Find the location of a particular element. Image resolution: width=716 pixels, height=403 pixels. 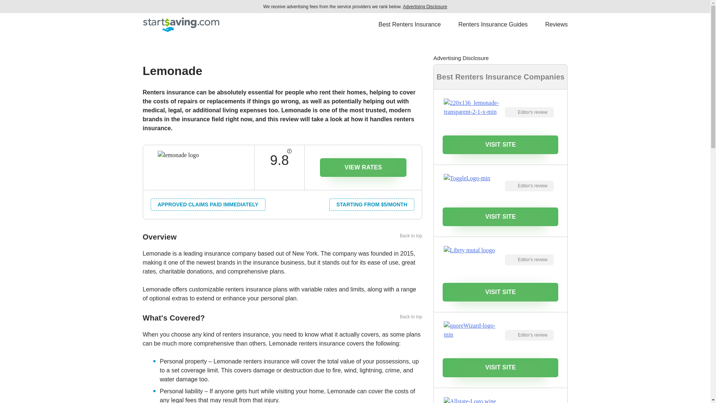

Renters Insurance Guides is located at coordinates (493, 25).